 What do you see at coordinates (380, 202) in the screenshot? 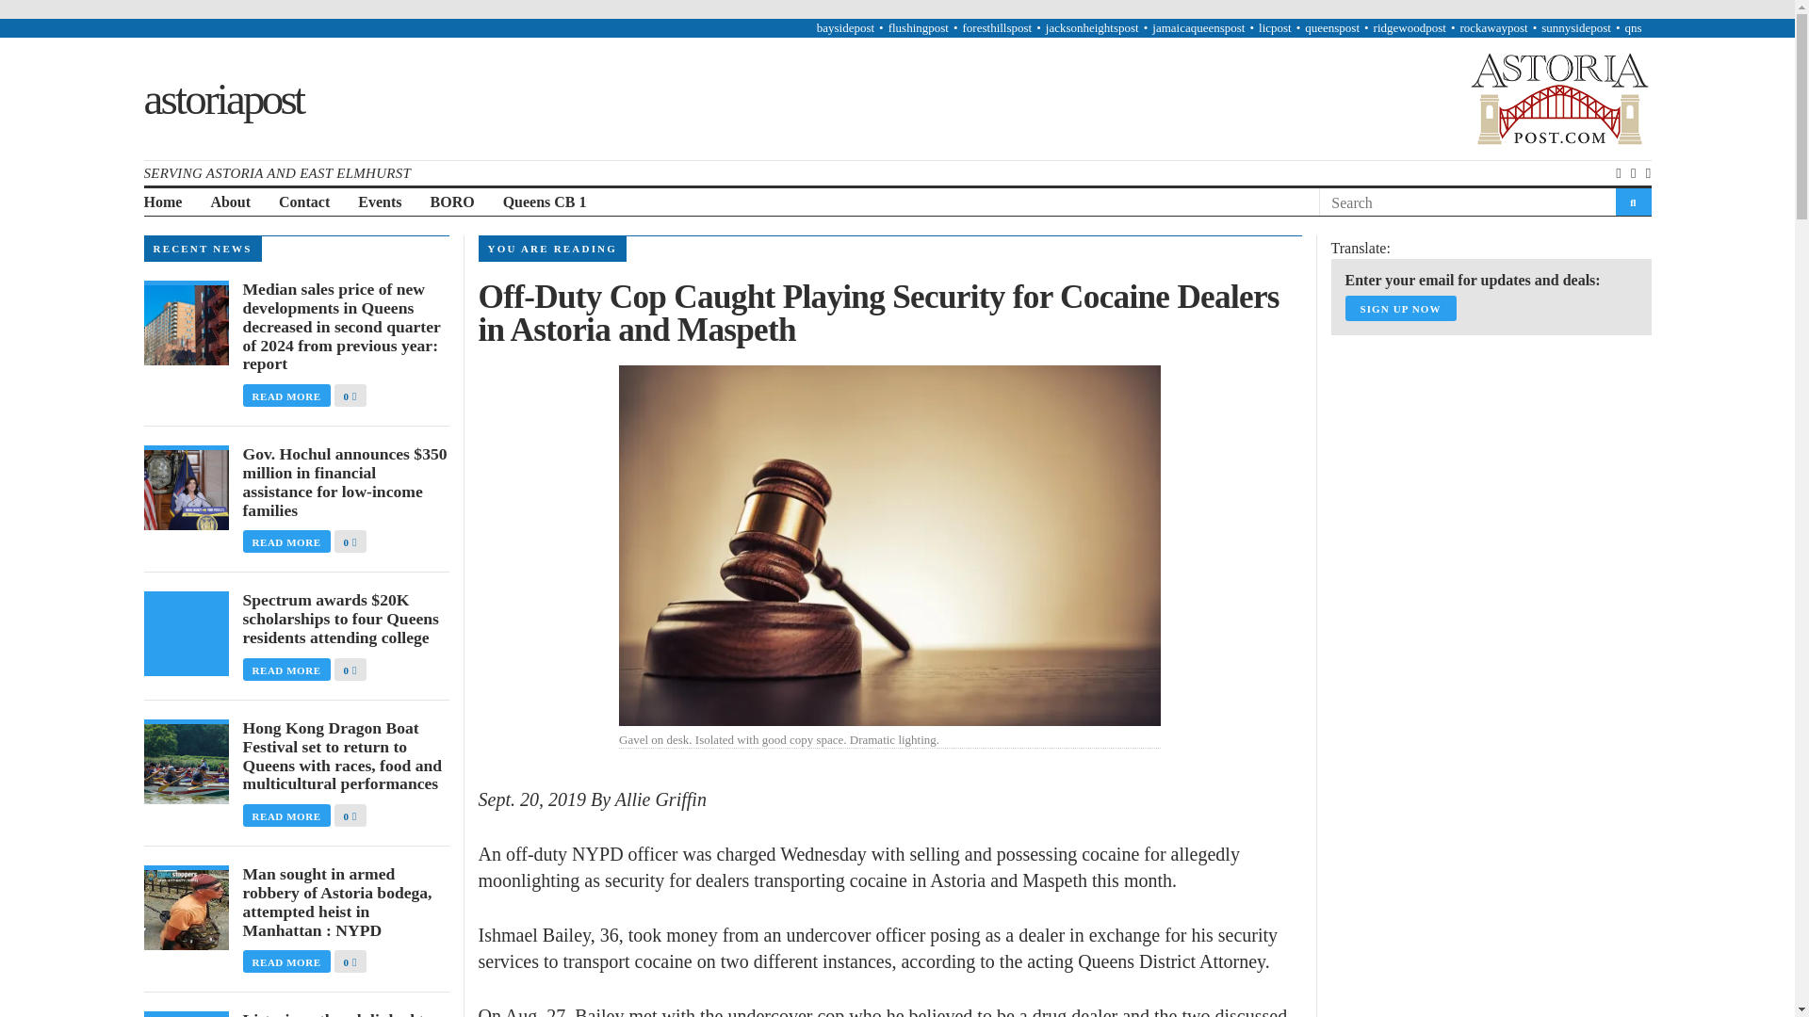
I see `Events` at bounding box center [380, 202].